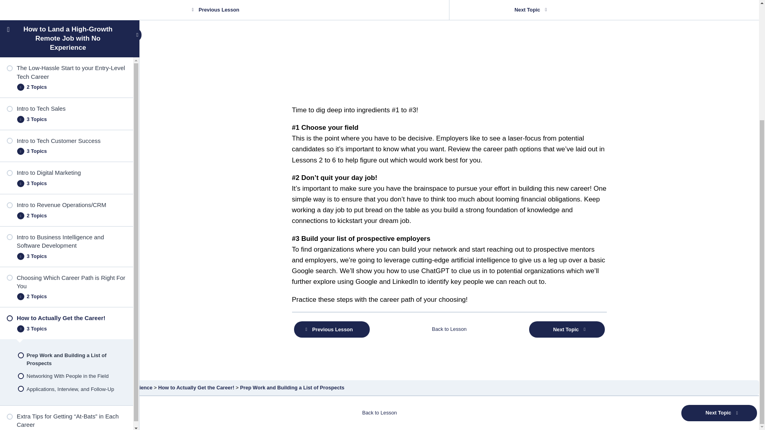 The image size is (765, 430). What do you see at coordinates (331, 329) in the screenshot?
I see `Previous Lesson` at bounding box center [331, 329].